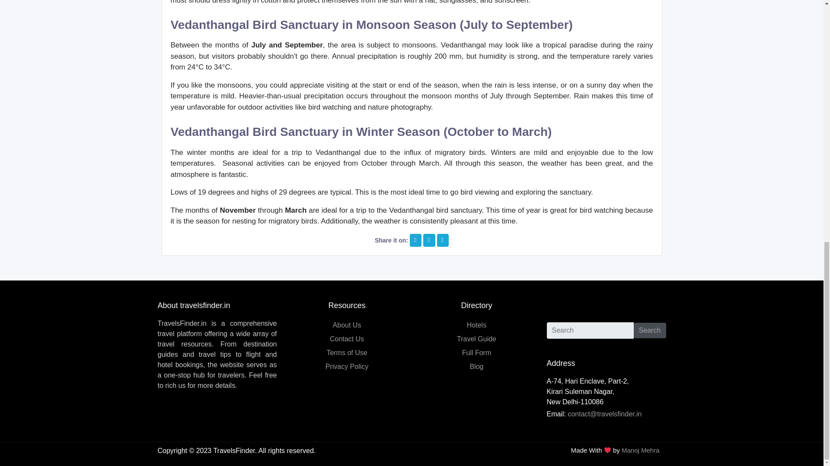 The image size is (830, 466). What do you see at coordinates (346, 353) in the screenshot?
I see `Terms of Use` at bounding box center [346, 353].